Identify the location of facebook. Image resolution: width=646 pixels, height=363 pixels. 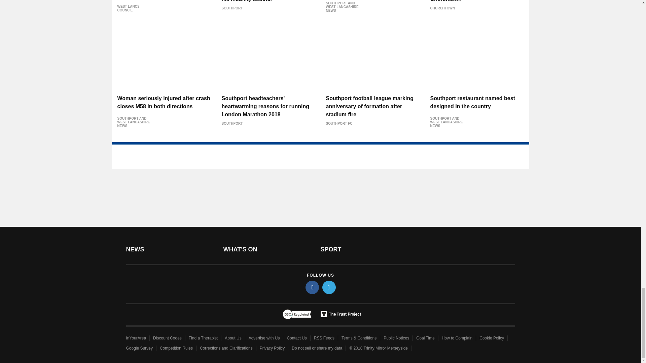
(312, 287).